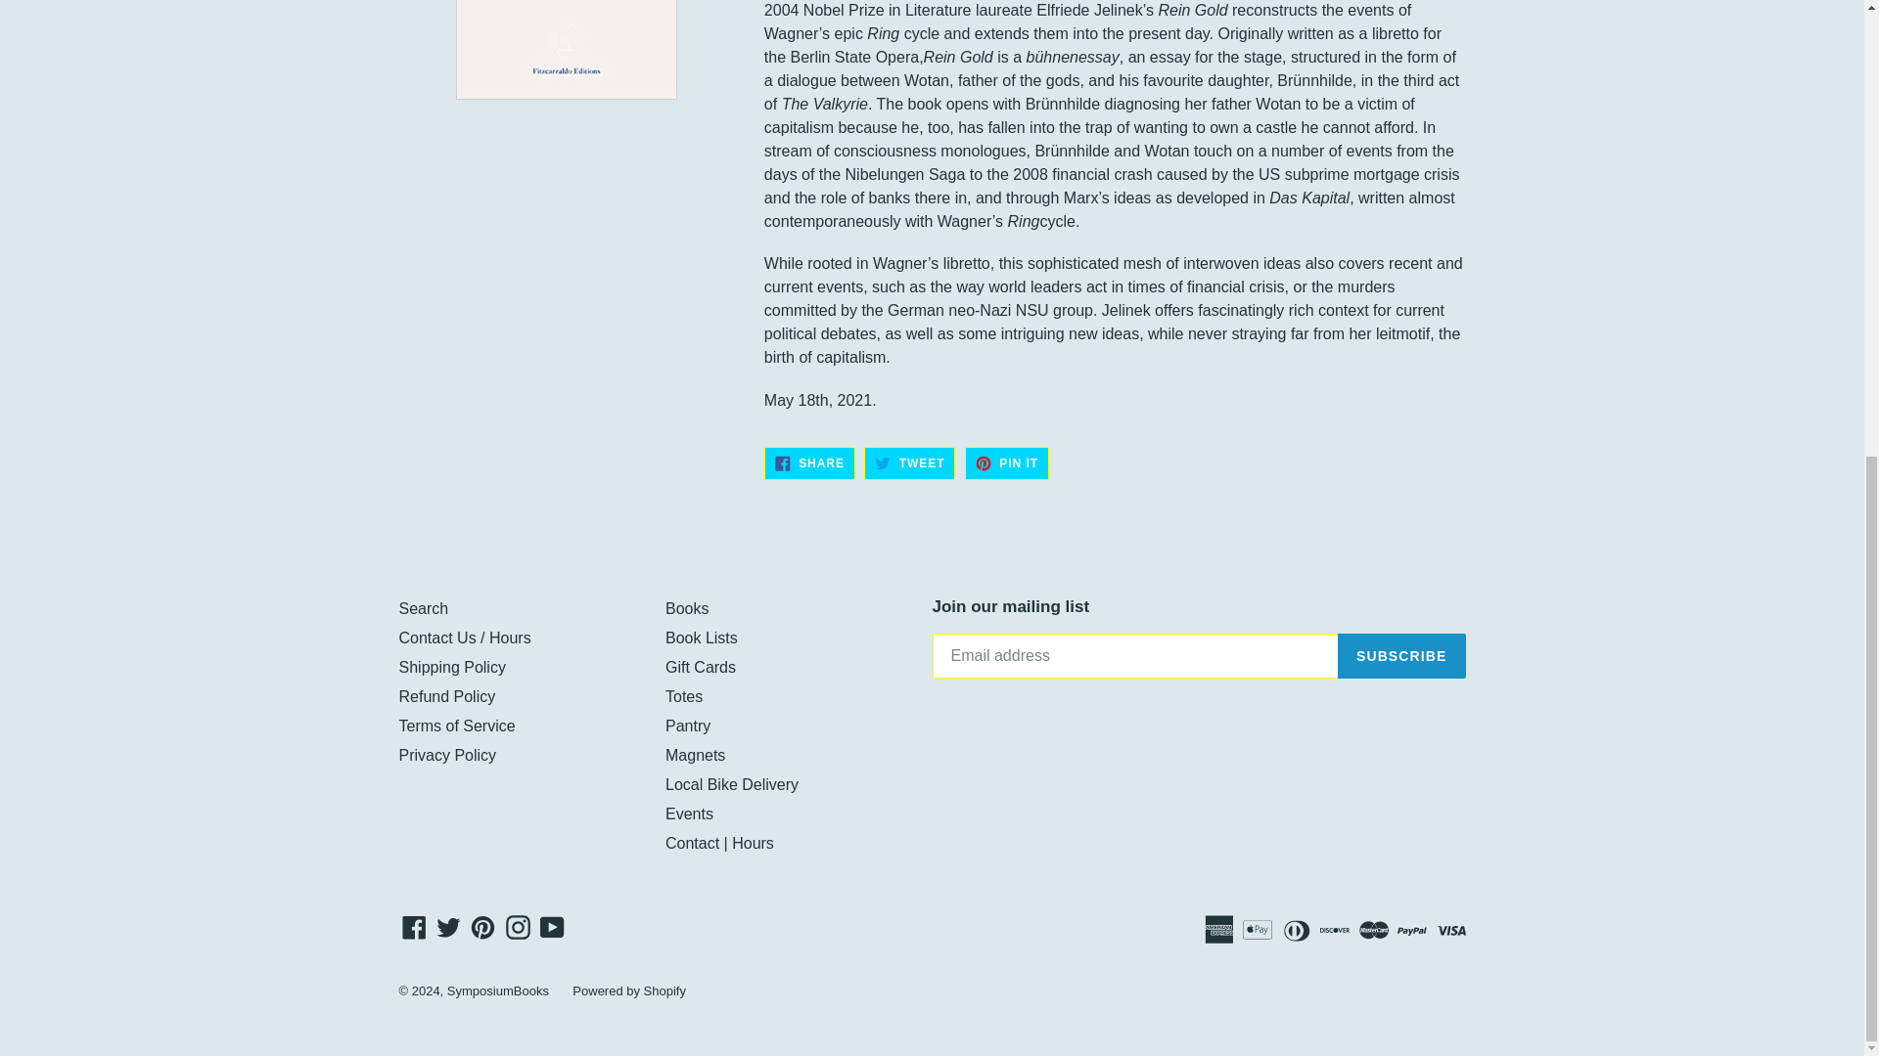 This screenshot has width=1879, height=1056. I want to click on SymposiumBooks on Instagram, so click(519, 927).